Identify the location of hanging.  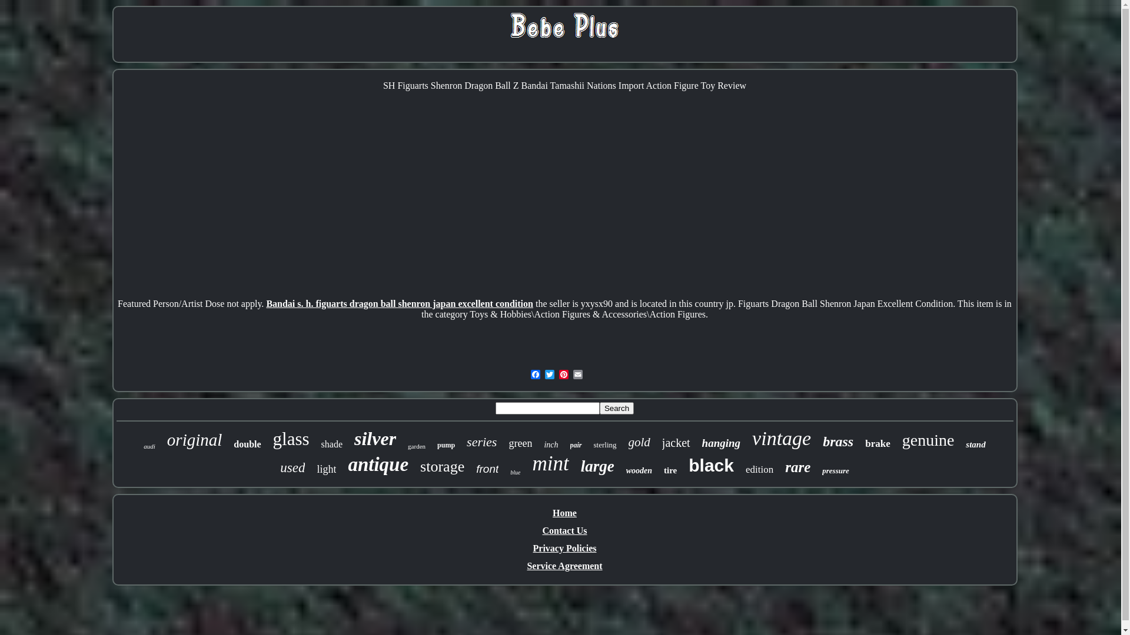
(722, 443).